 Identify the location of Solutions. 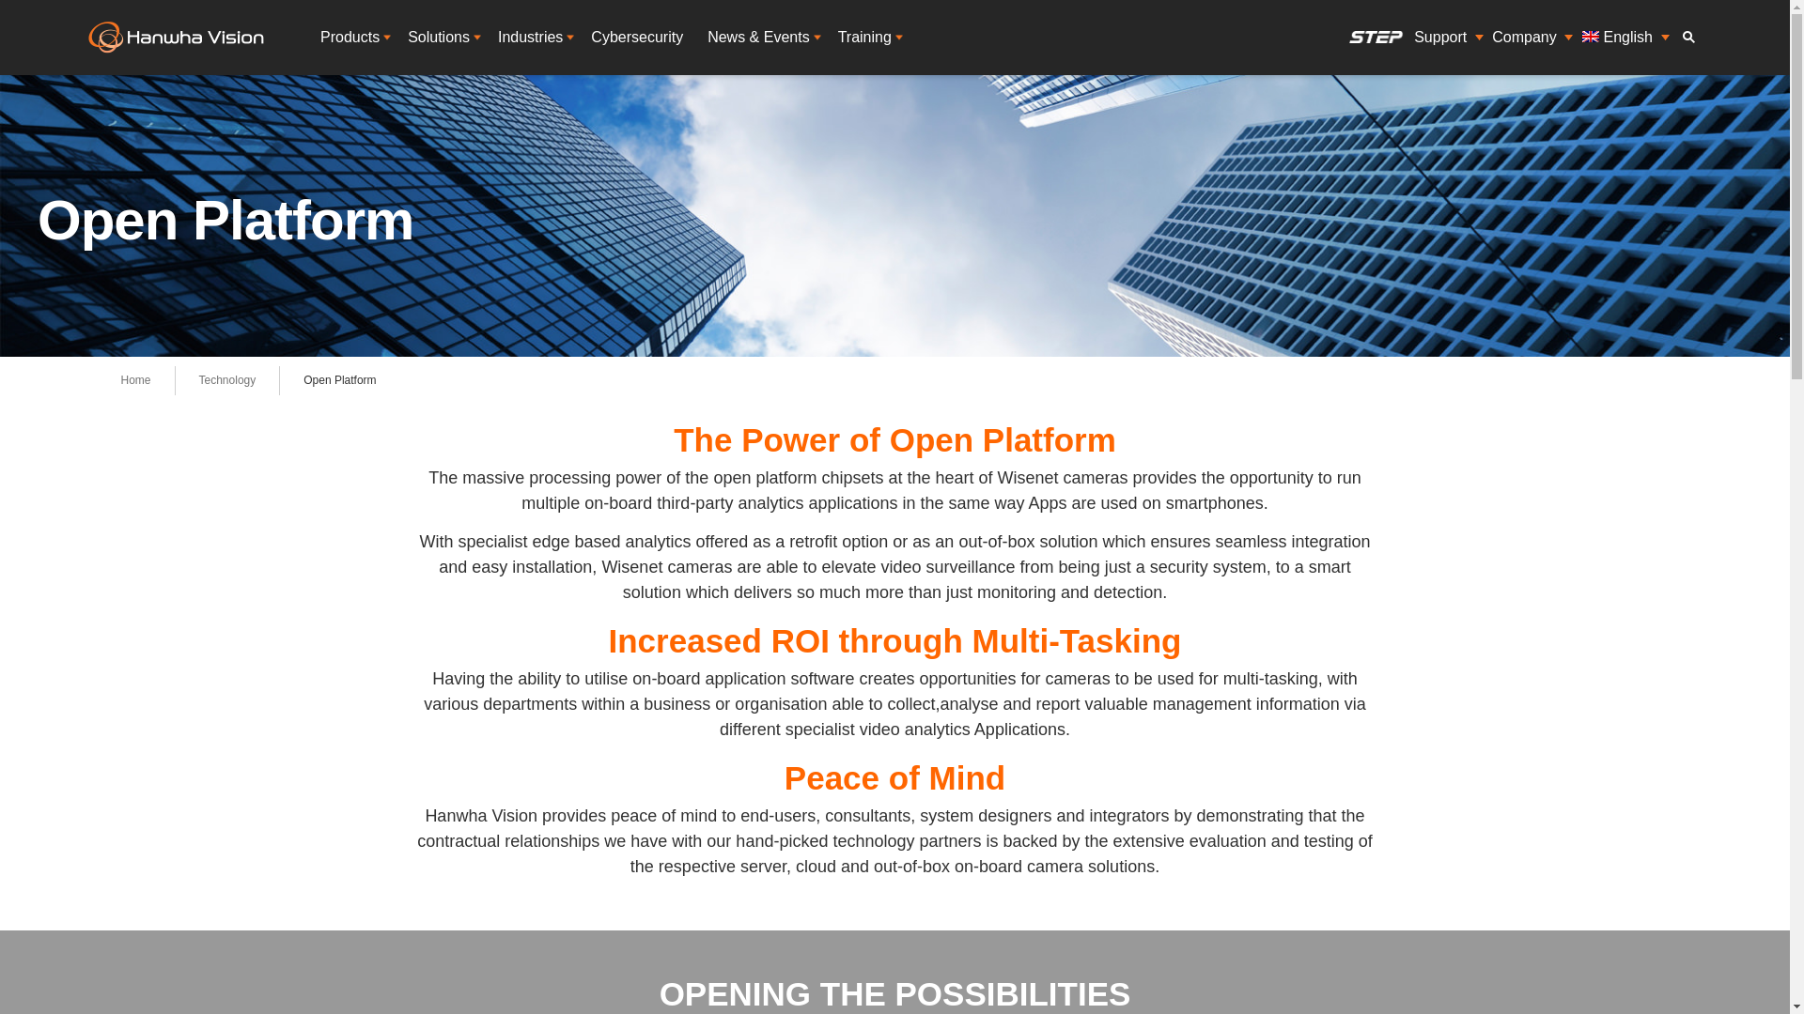
(440, 38).